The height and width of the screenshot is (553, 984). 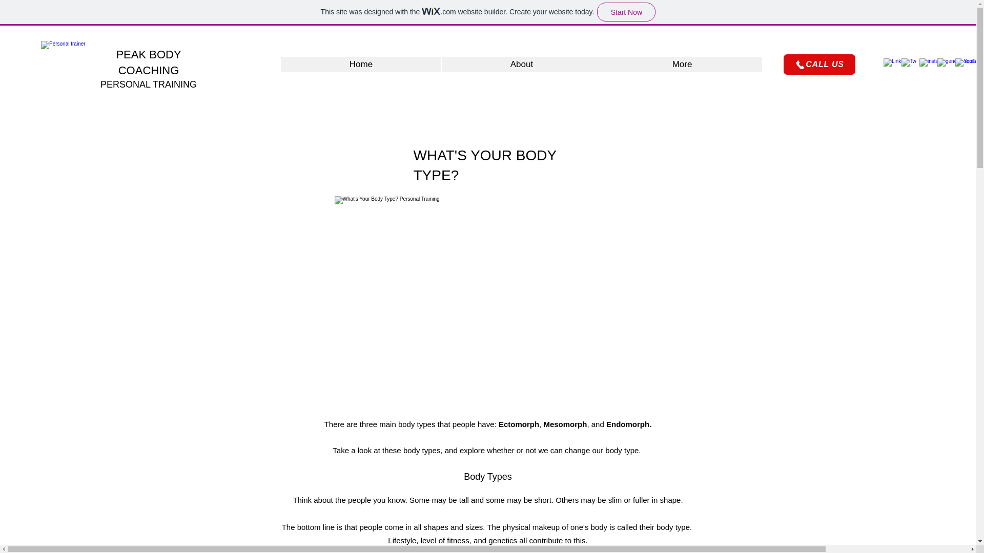 I want to click on About, so click(x=521, y=65).